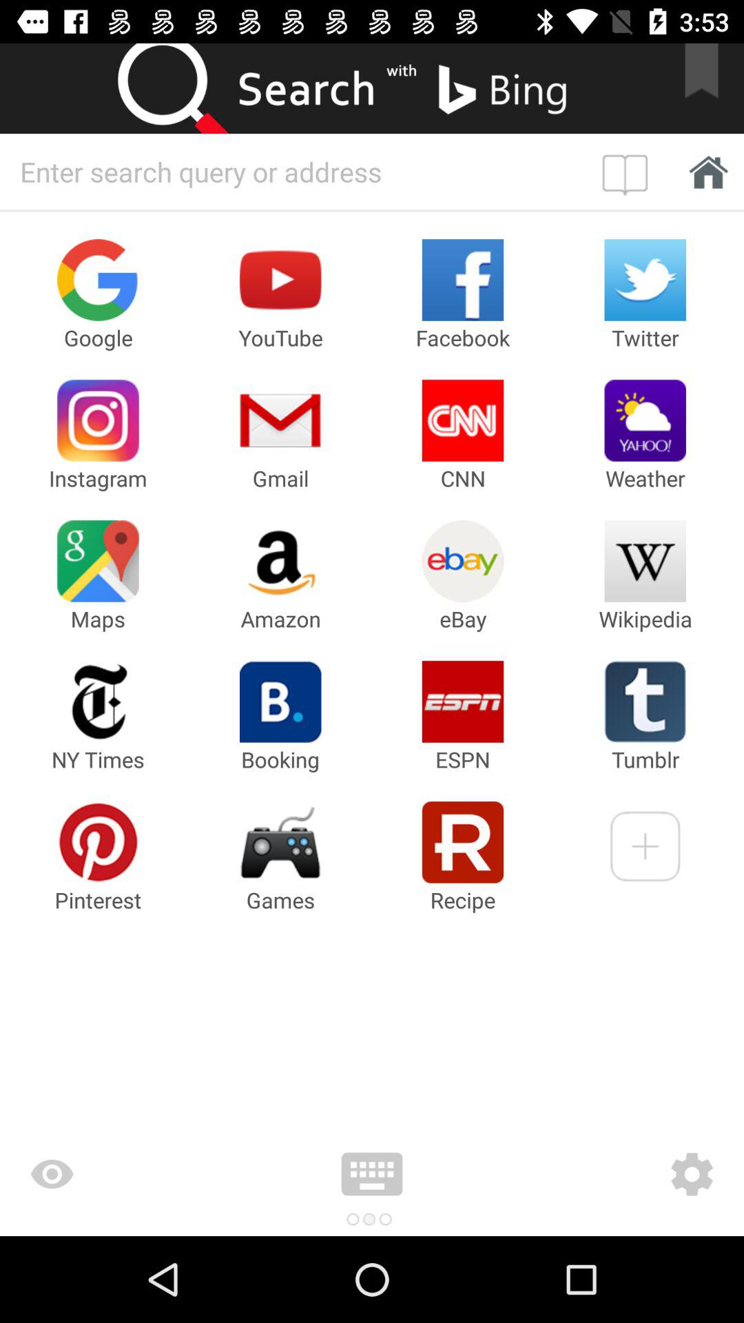  I want to click on open bookmark, so click(628, 172).